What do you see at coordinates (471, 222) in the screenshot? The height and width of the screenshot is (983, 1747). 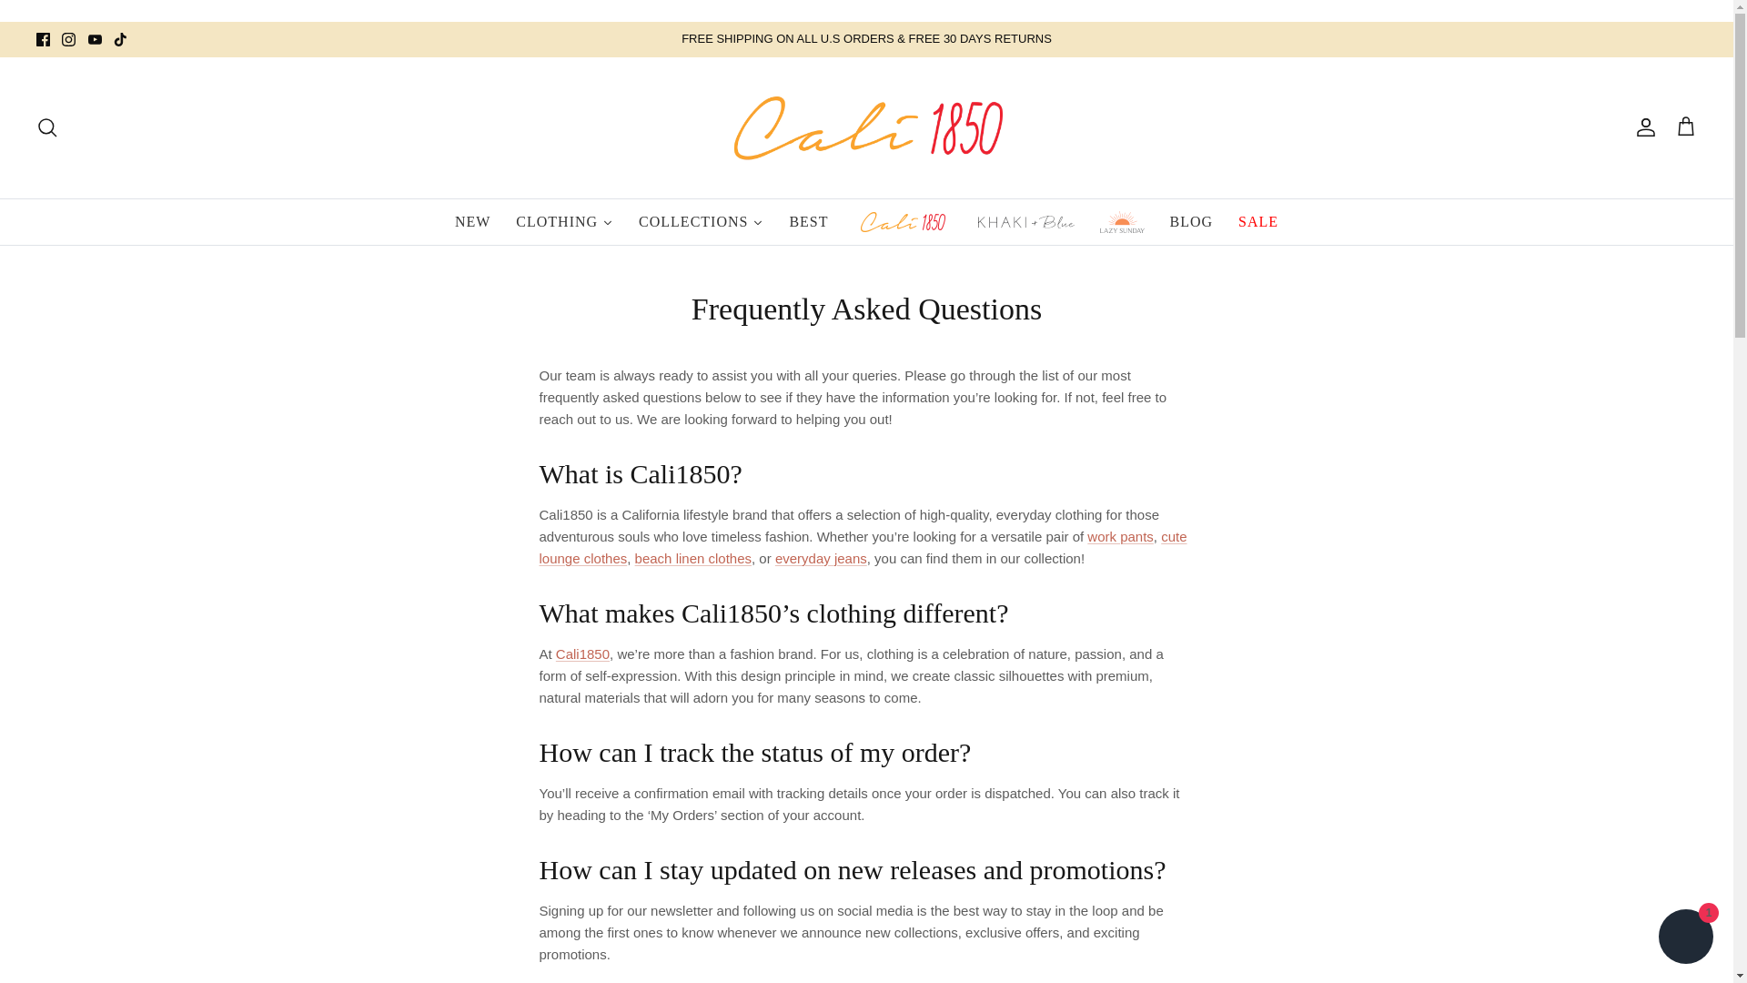 I see `NEW` at bounding box center [471, 222].